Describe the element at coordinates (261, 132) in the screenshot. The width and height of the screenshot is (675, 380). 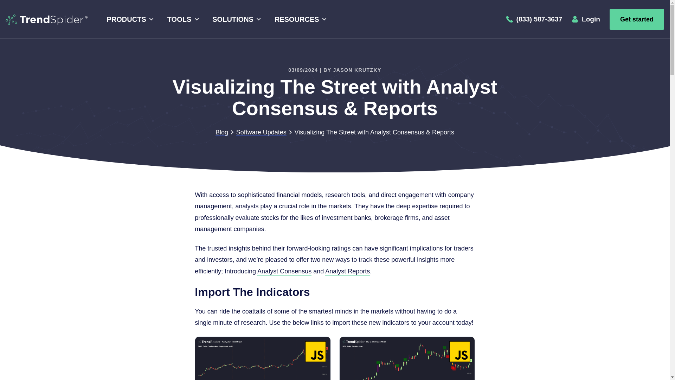
I see `Go to the Software Updates Category archives.` at that location.